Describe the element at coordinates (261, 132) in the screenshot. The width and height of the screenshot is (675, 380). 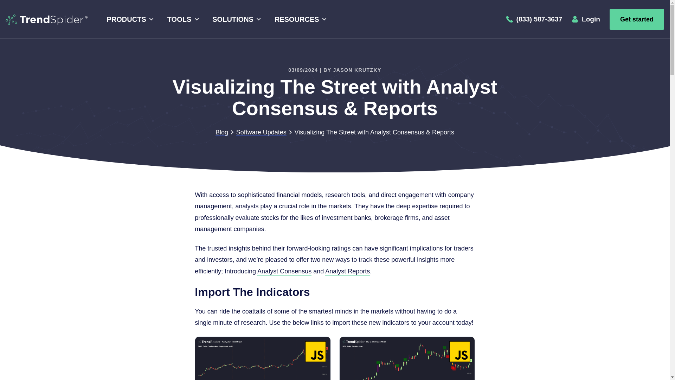
I see `Go to the Software Updates Category archives.` at that location.